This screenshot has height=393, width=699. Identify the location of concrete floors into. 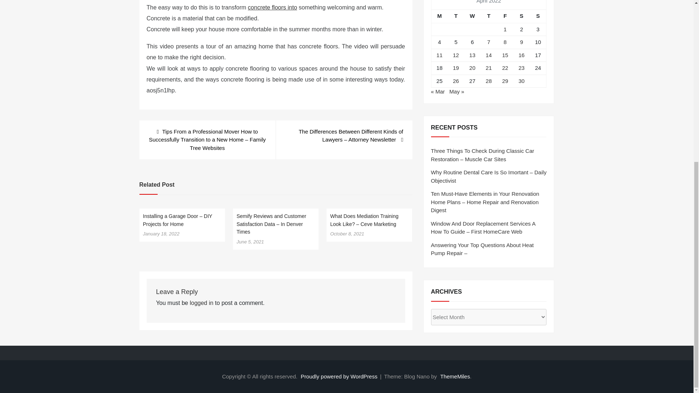
(272, 7).